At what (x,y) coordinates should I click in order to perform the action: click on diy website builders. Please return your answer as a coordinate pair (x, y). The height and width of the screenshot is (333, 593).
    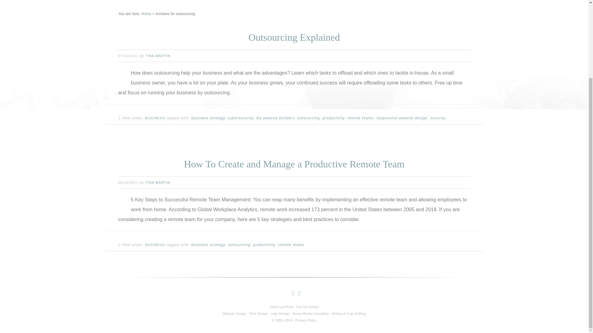
    Looking at the image, I should click on (275, 118).